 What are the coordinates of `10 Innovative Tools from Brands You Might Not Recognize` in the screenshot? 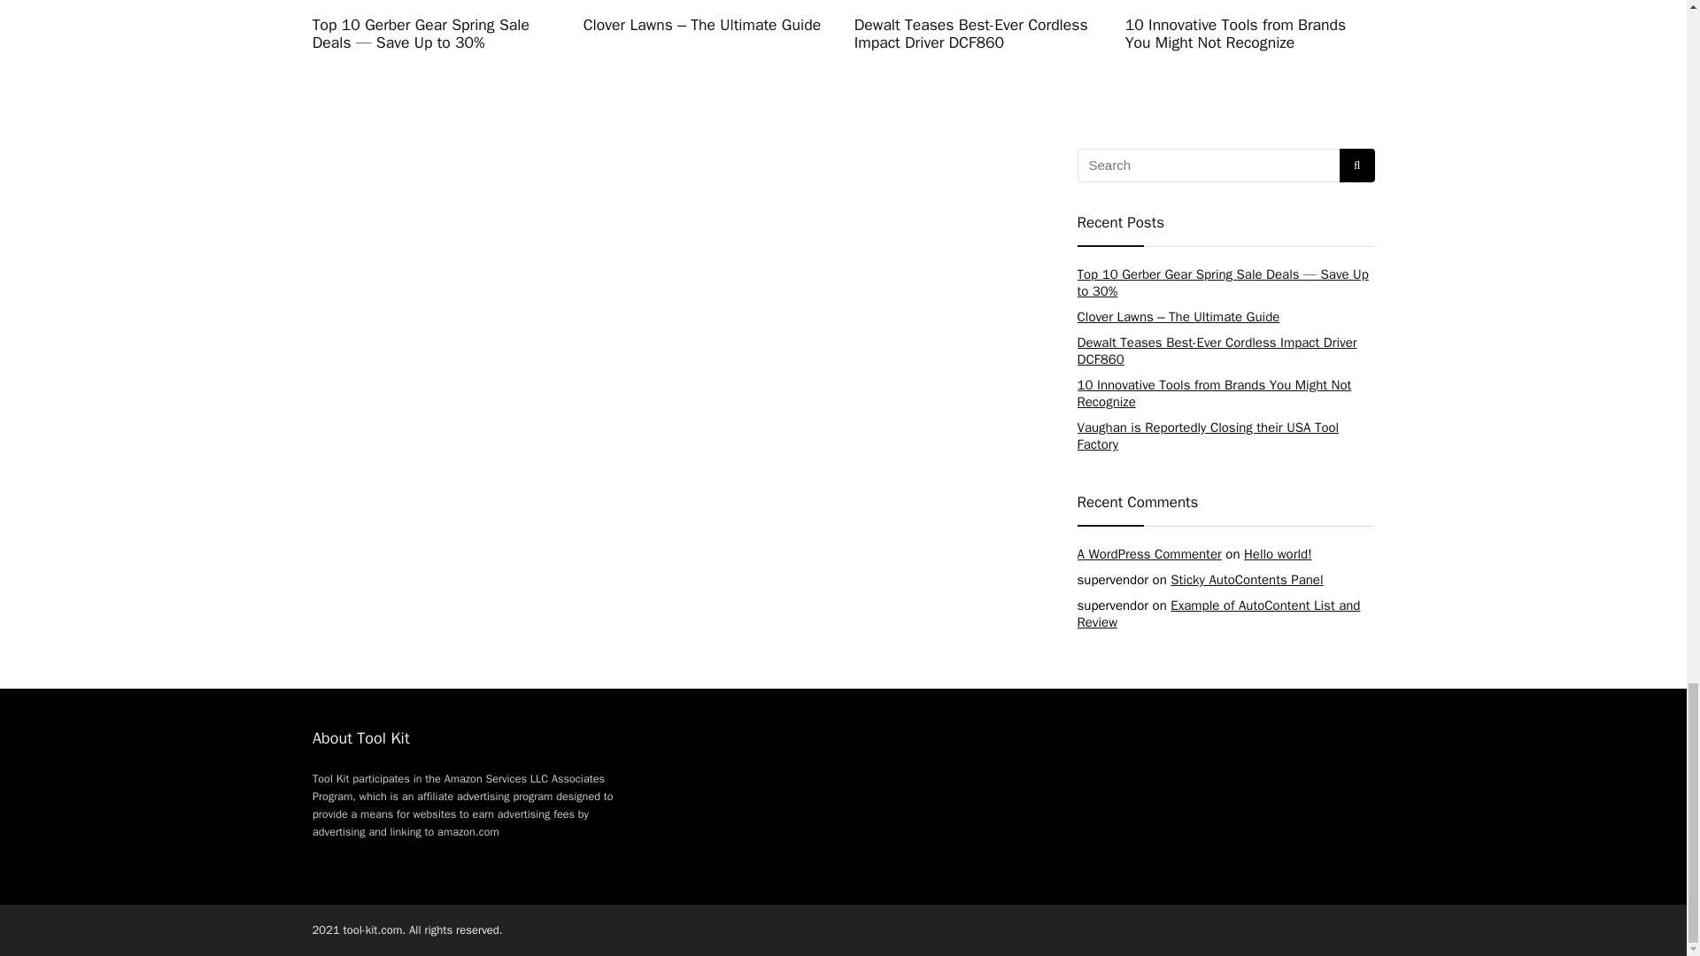 It's located at (1236, 34).